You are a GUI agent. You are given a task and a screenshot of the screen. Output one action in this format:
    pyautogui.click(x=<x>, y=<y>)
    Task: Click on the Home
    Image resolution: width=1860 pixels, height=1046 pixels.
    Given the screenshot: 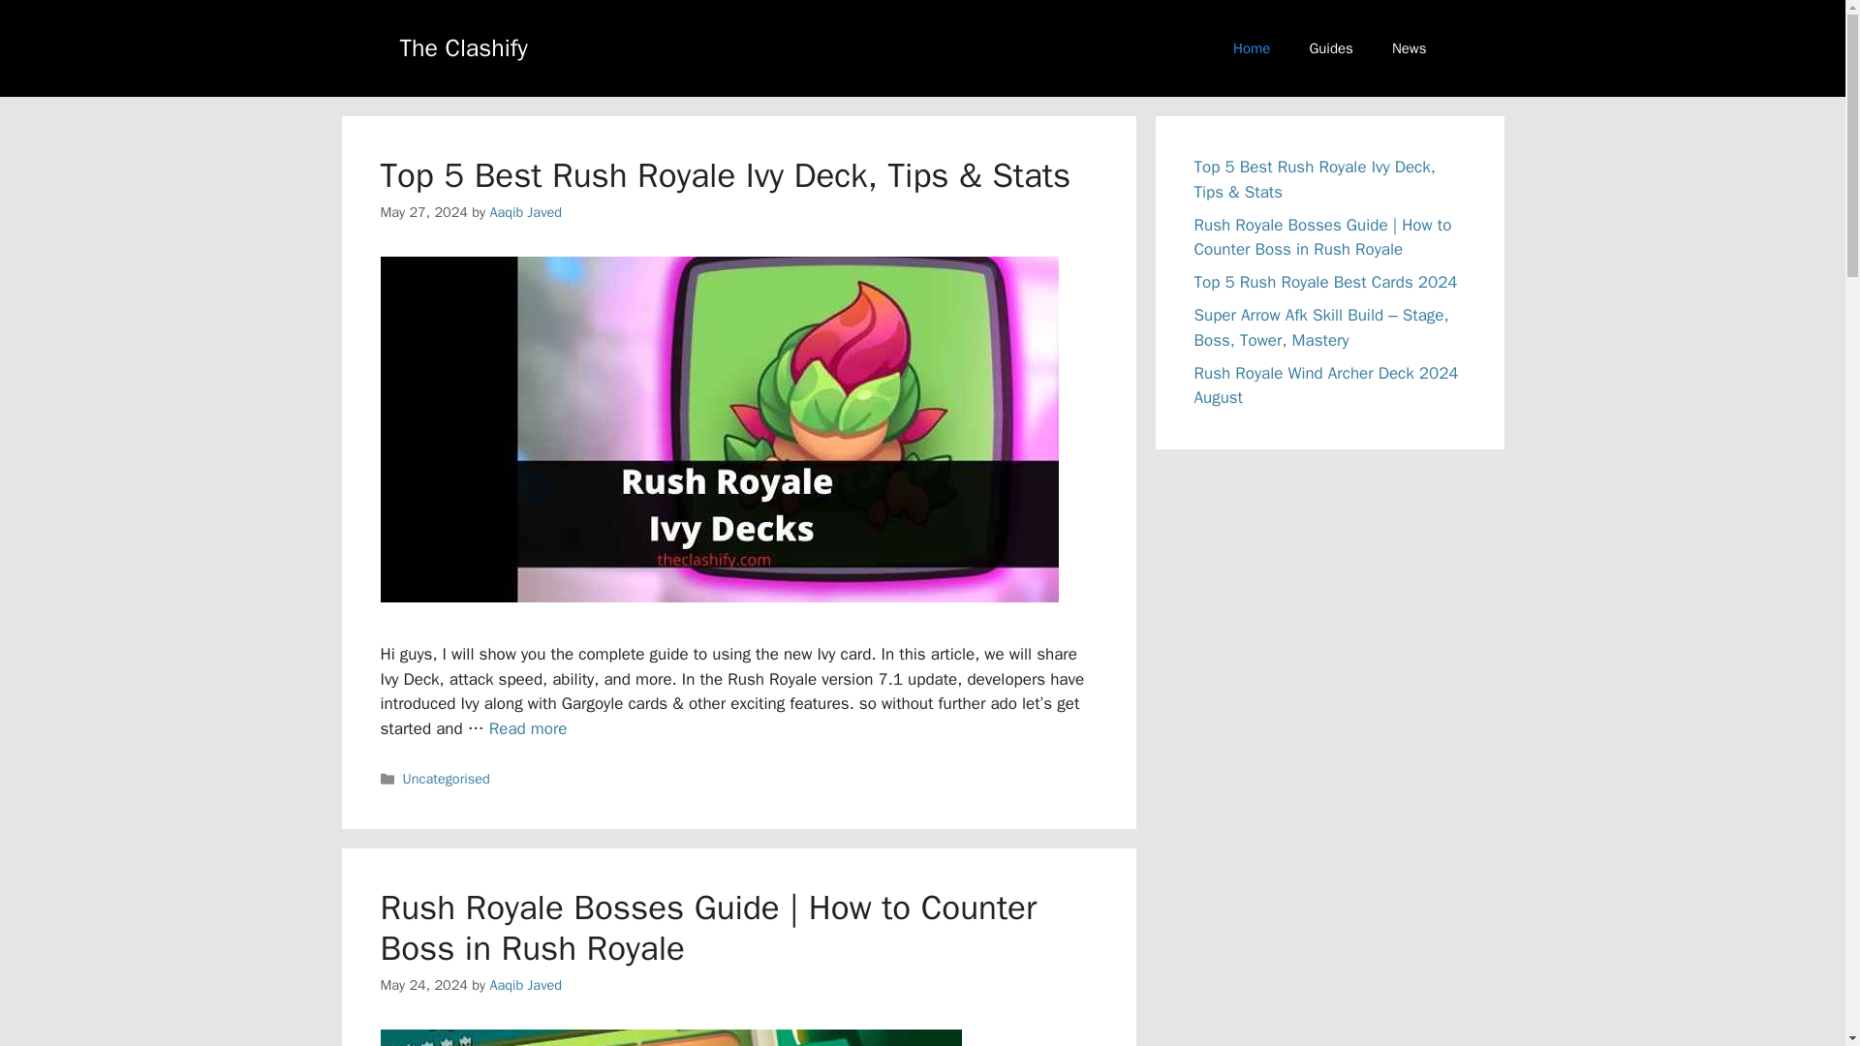 What is the action you would take?
    pyautogui.click(x=1252, y=48)
    